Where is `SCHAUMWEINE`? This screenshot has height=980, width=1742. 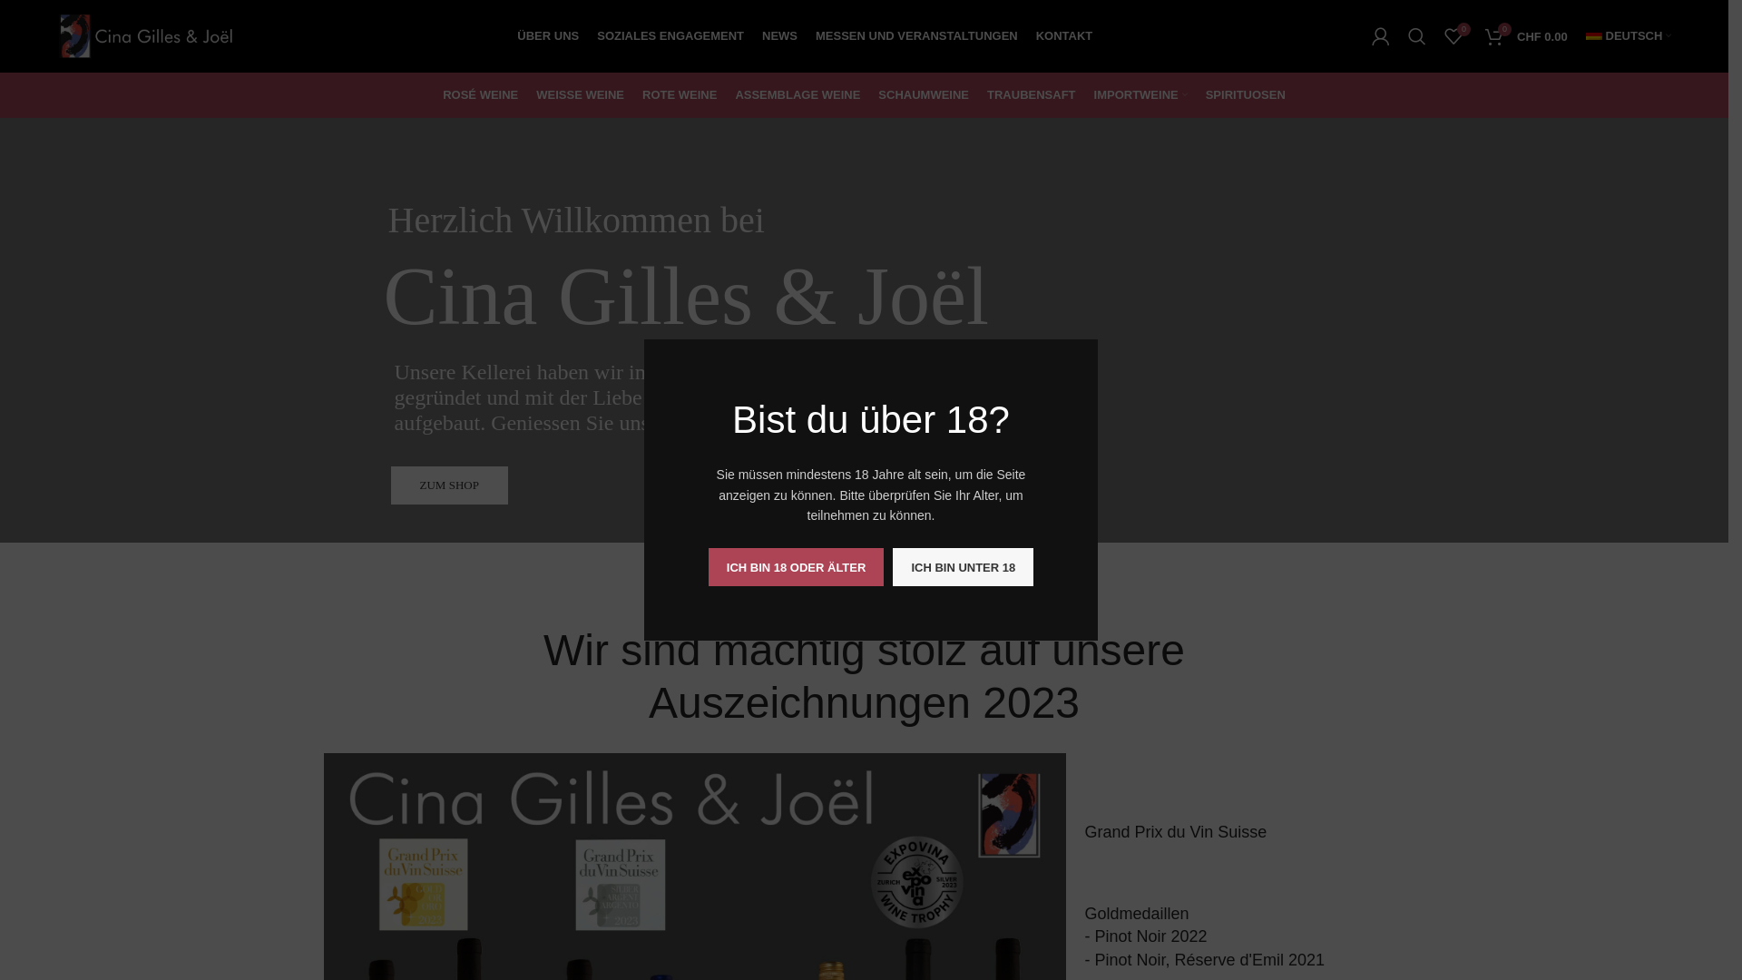
SCHAUMWEINE is located at coordinates (924, 95).